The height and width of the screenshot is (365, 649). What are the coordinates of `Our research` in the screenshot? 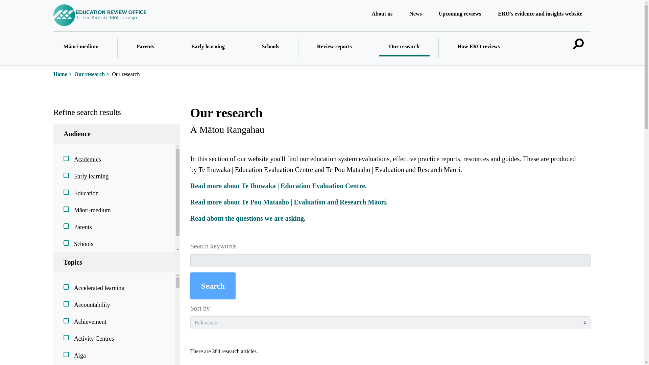 It's located at (89, 74).